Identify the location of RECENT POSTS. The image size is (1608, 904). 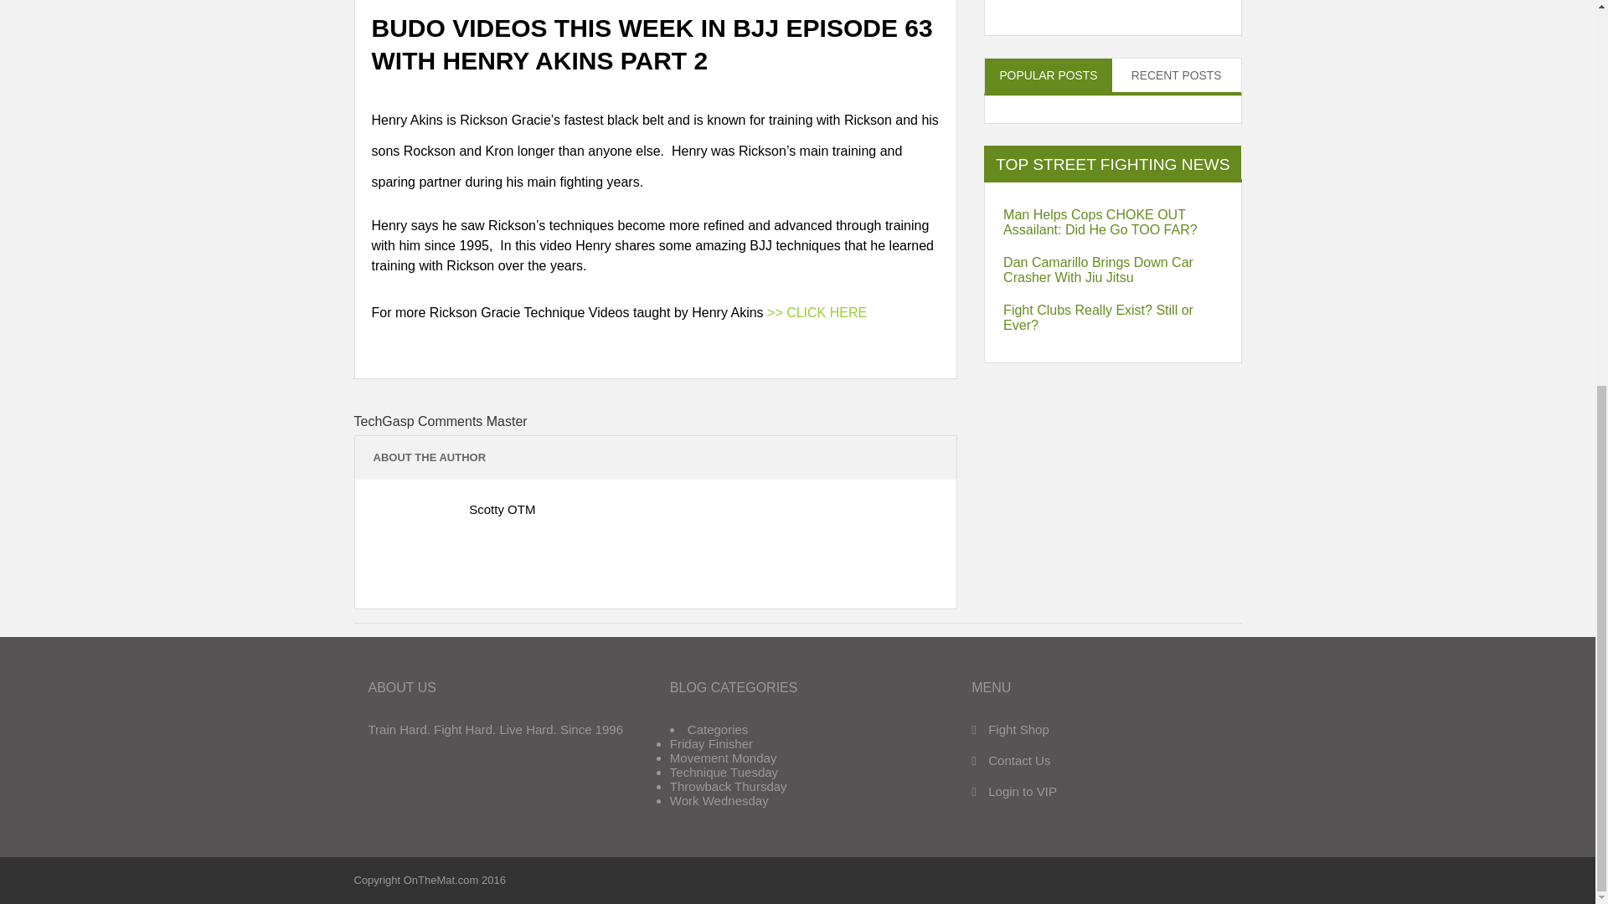
(1176, 75).